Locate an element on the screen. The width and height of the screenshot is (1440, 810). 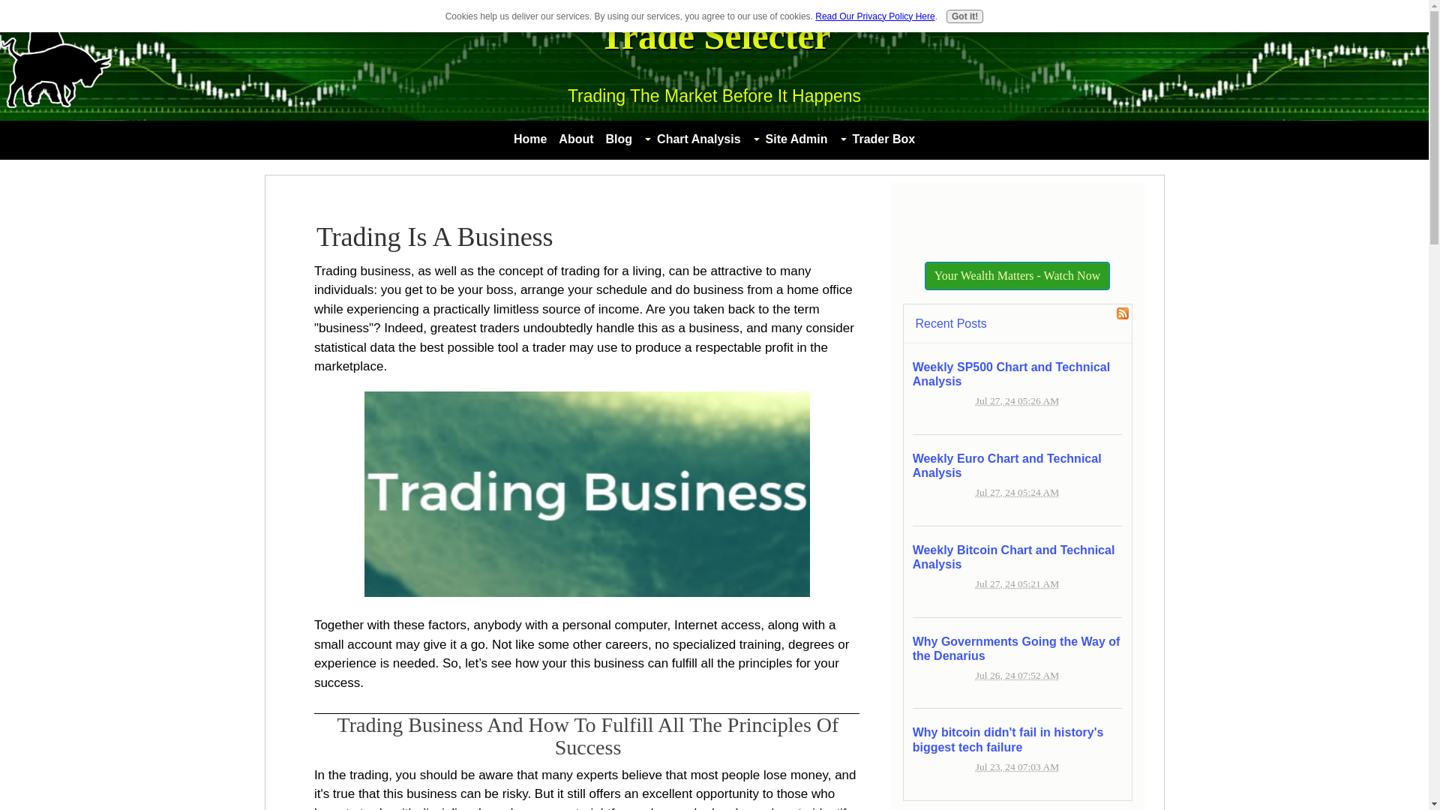
Trade Selecter is located at coordinates (714, 36).